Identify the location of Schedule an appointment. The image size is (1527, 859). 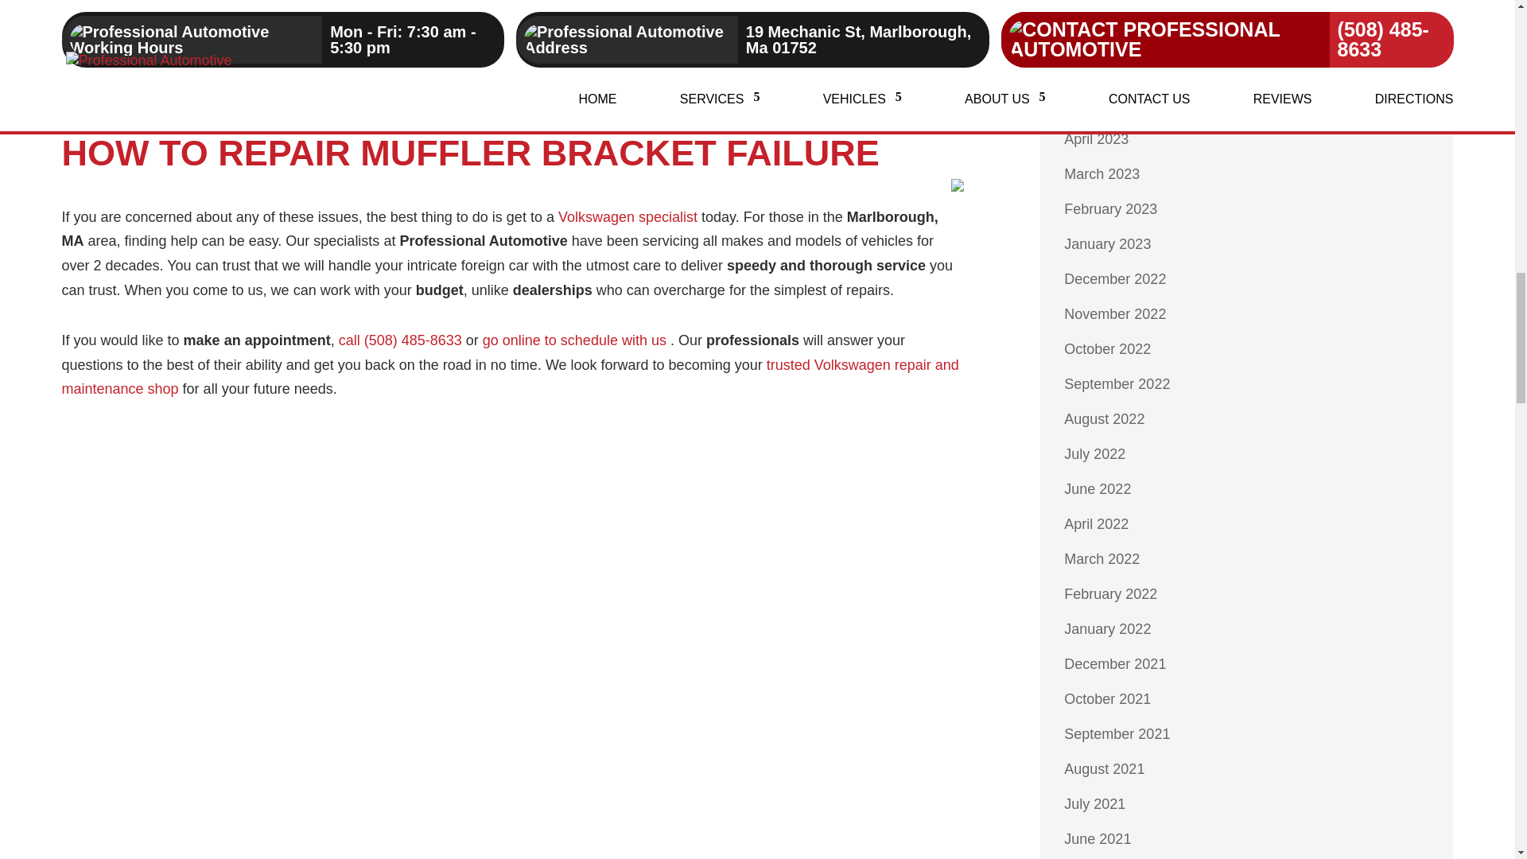
(574, 340).